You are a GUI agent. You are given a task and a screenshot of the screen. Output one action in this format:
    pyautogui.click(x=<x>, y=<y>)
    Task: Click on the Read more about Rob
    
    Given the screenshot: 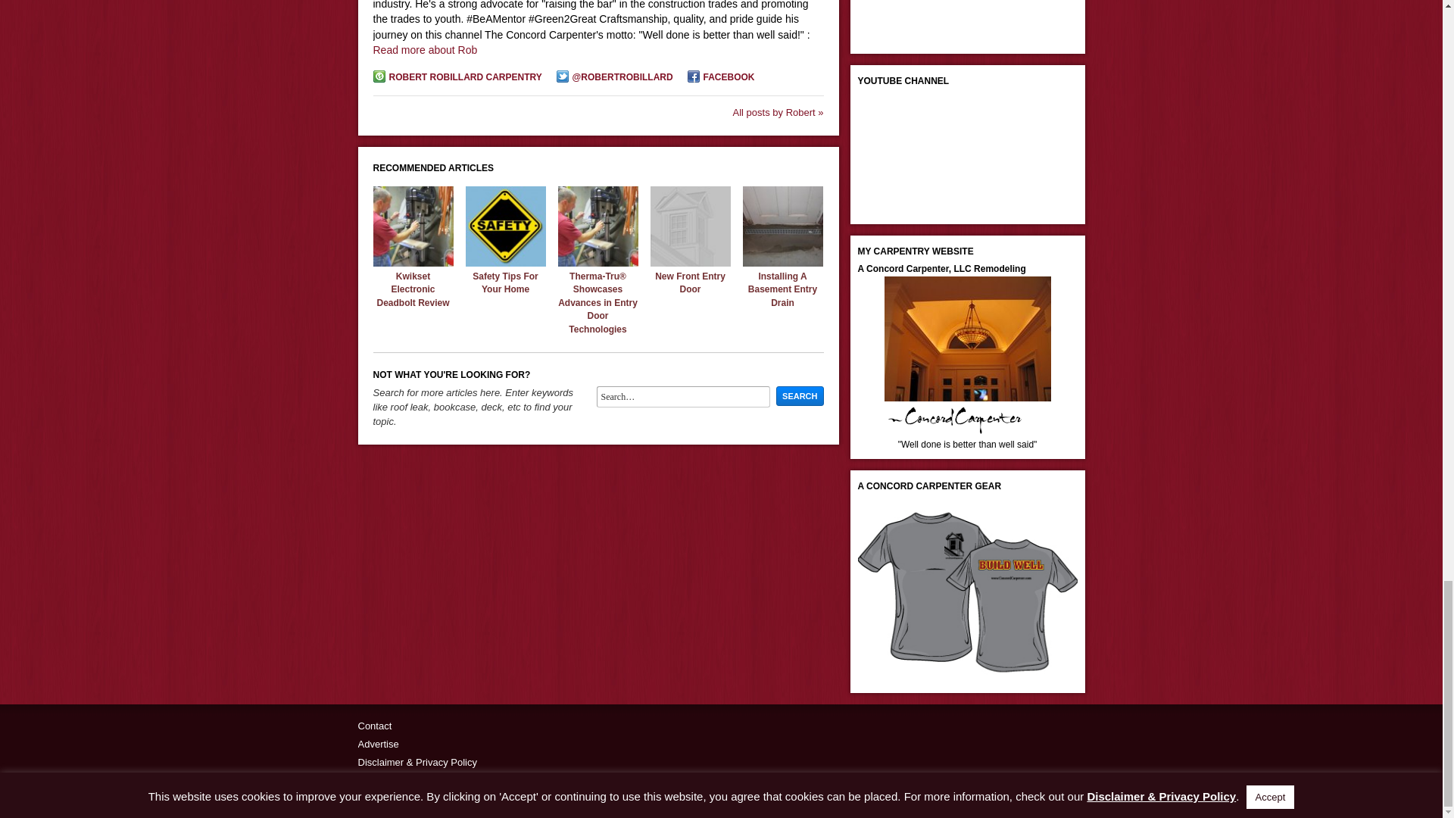 What is the action you would take?
    pyautogui.click(x=424, y=50)
    